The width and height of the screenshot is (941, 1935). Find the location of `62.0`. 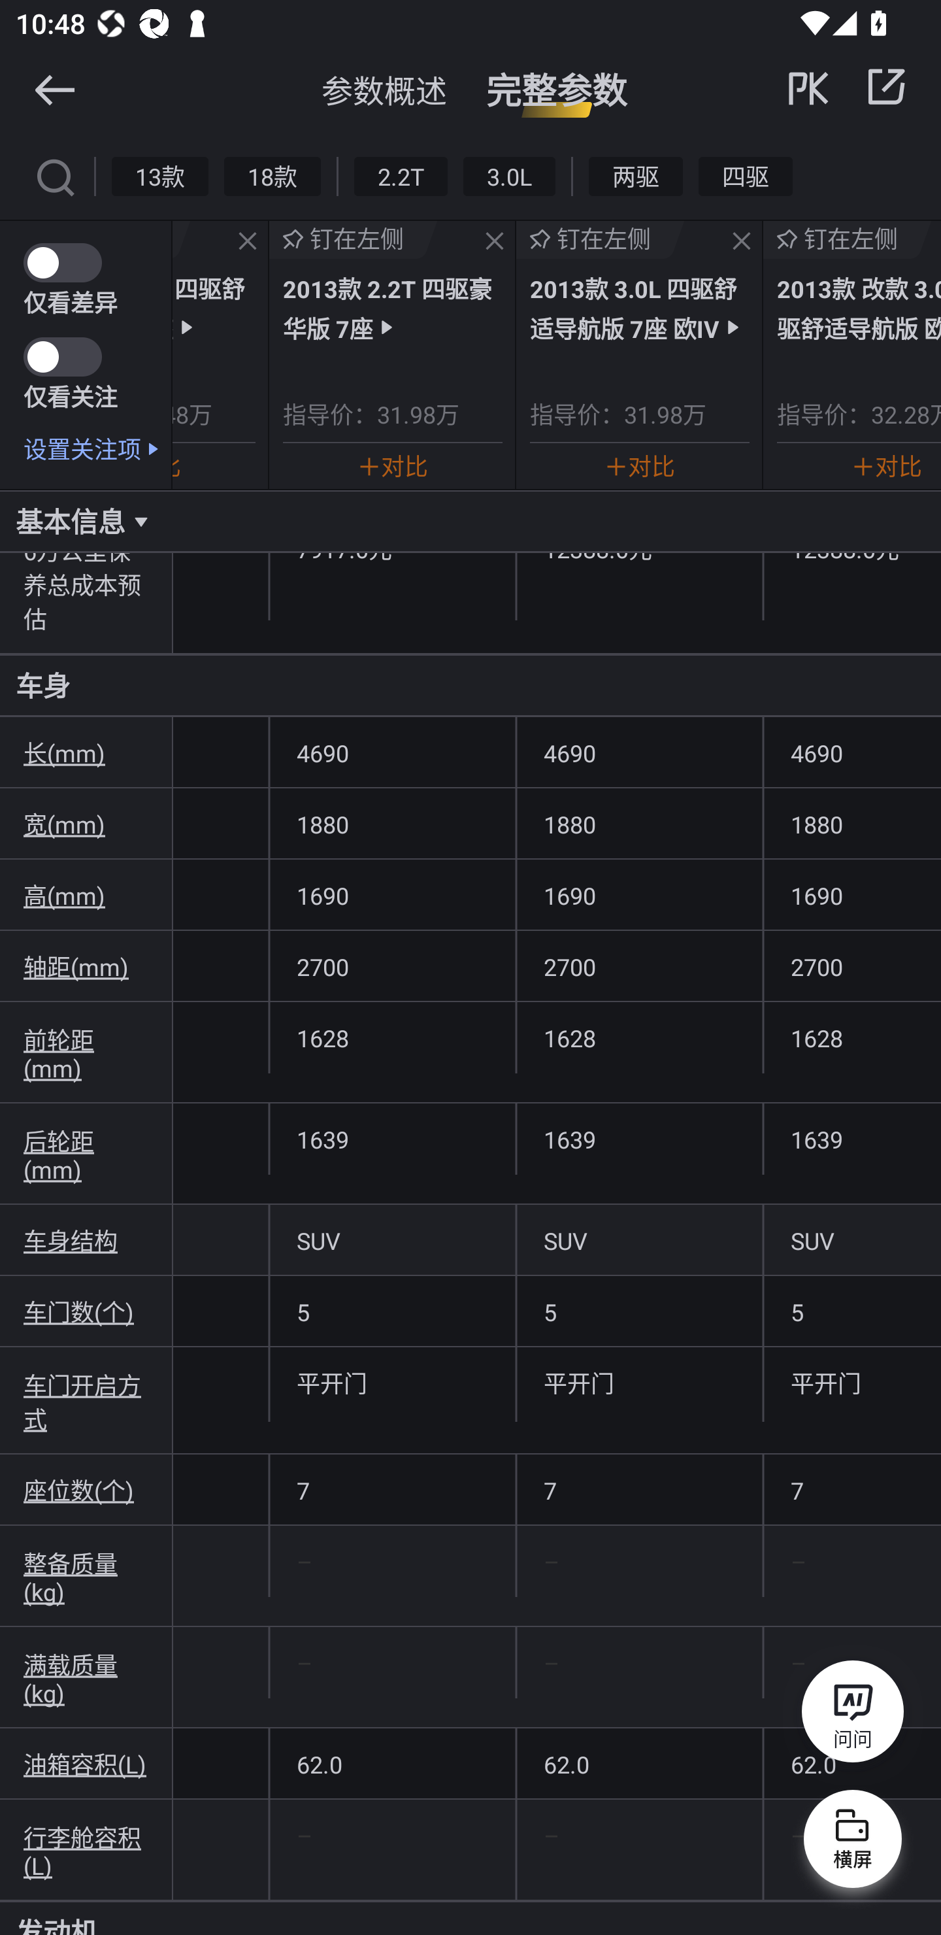

62.0 is located at coordinates (639, 1764).